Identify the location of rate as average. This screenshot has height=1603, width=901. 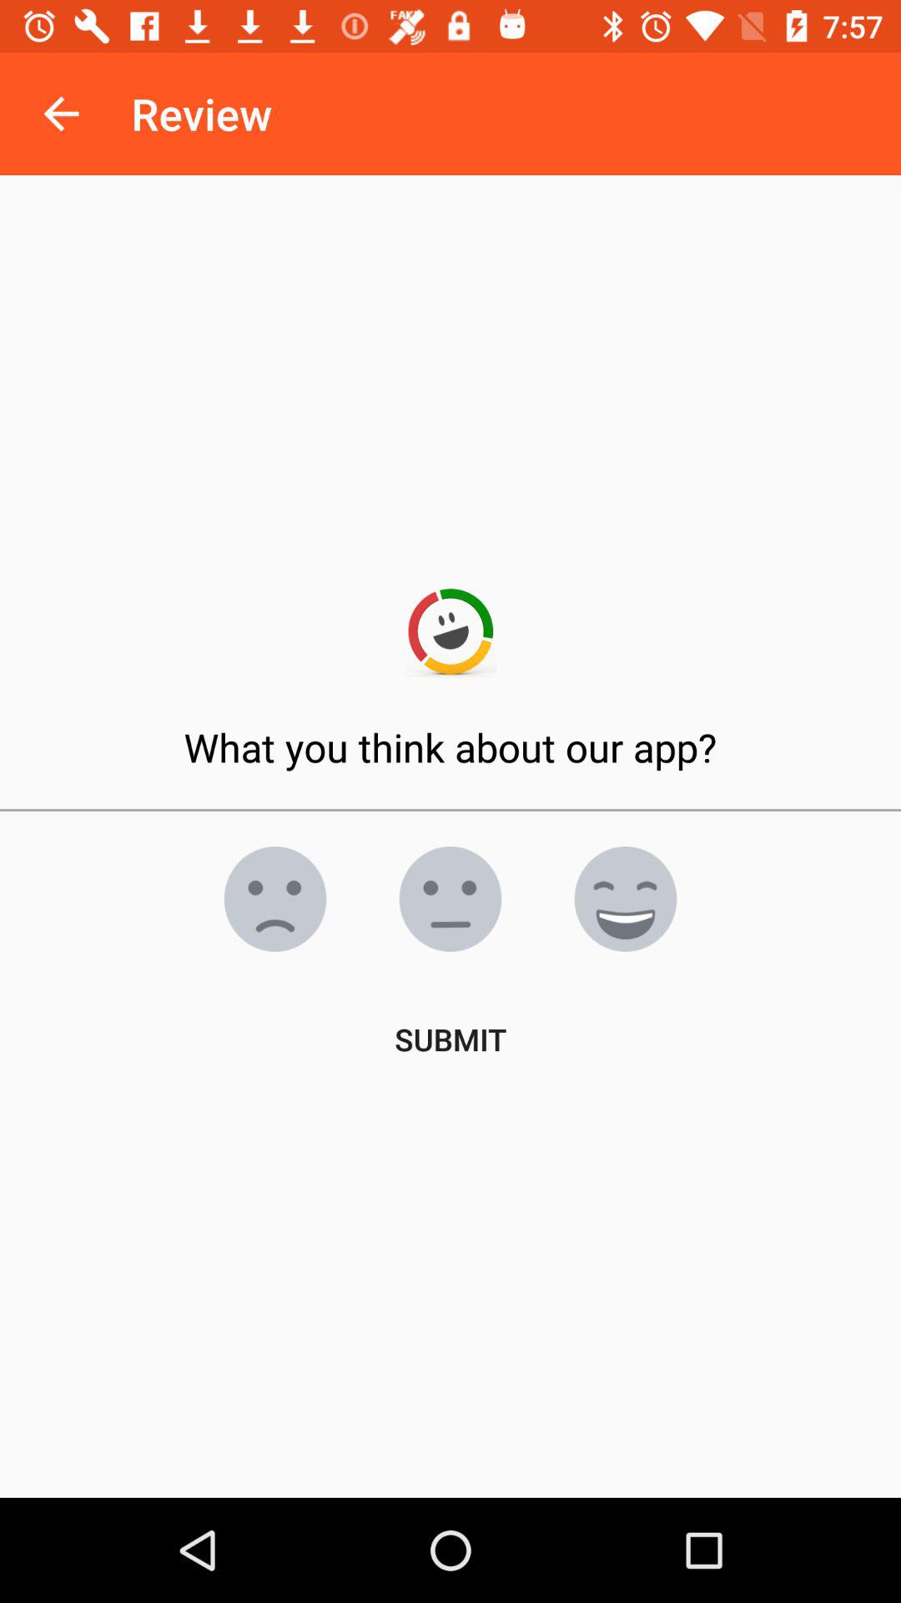
(450, 899).